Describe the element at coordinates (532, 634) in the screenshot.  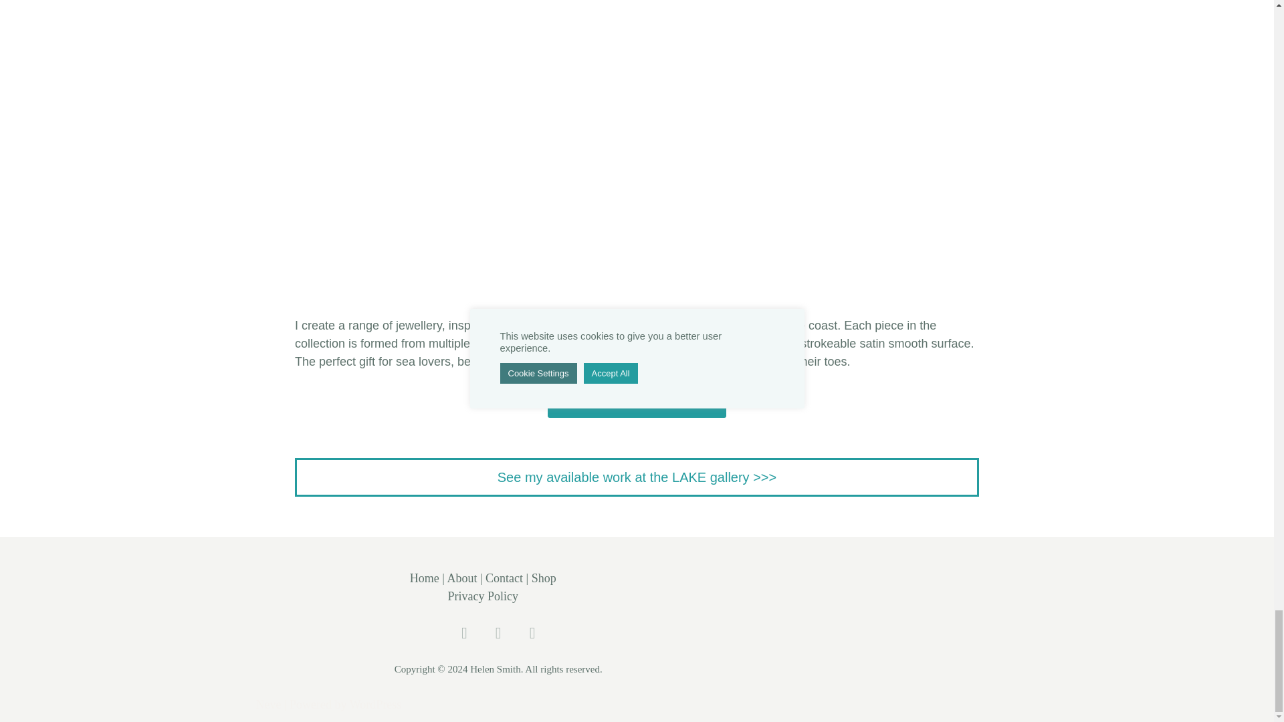
I see `Pinterest` at that location.